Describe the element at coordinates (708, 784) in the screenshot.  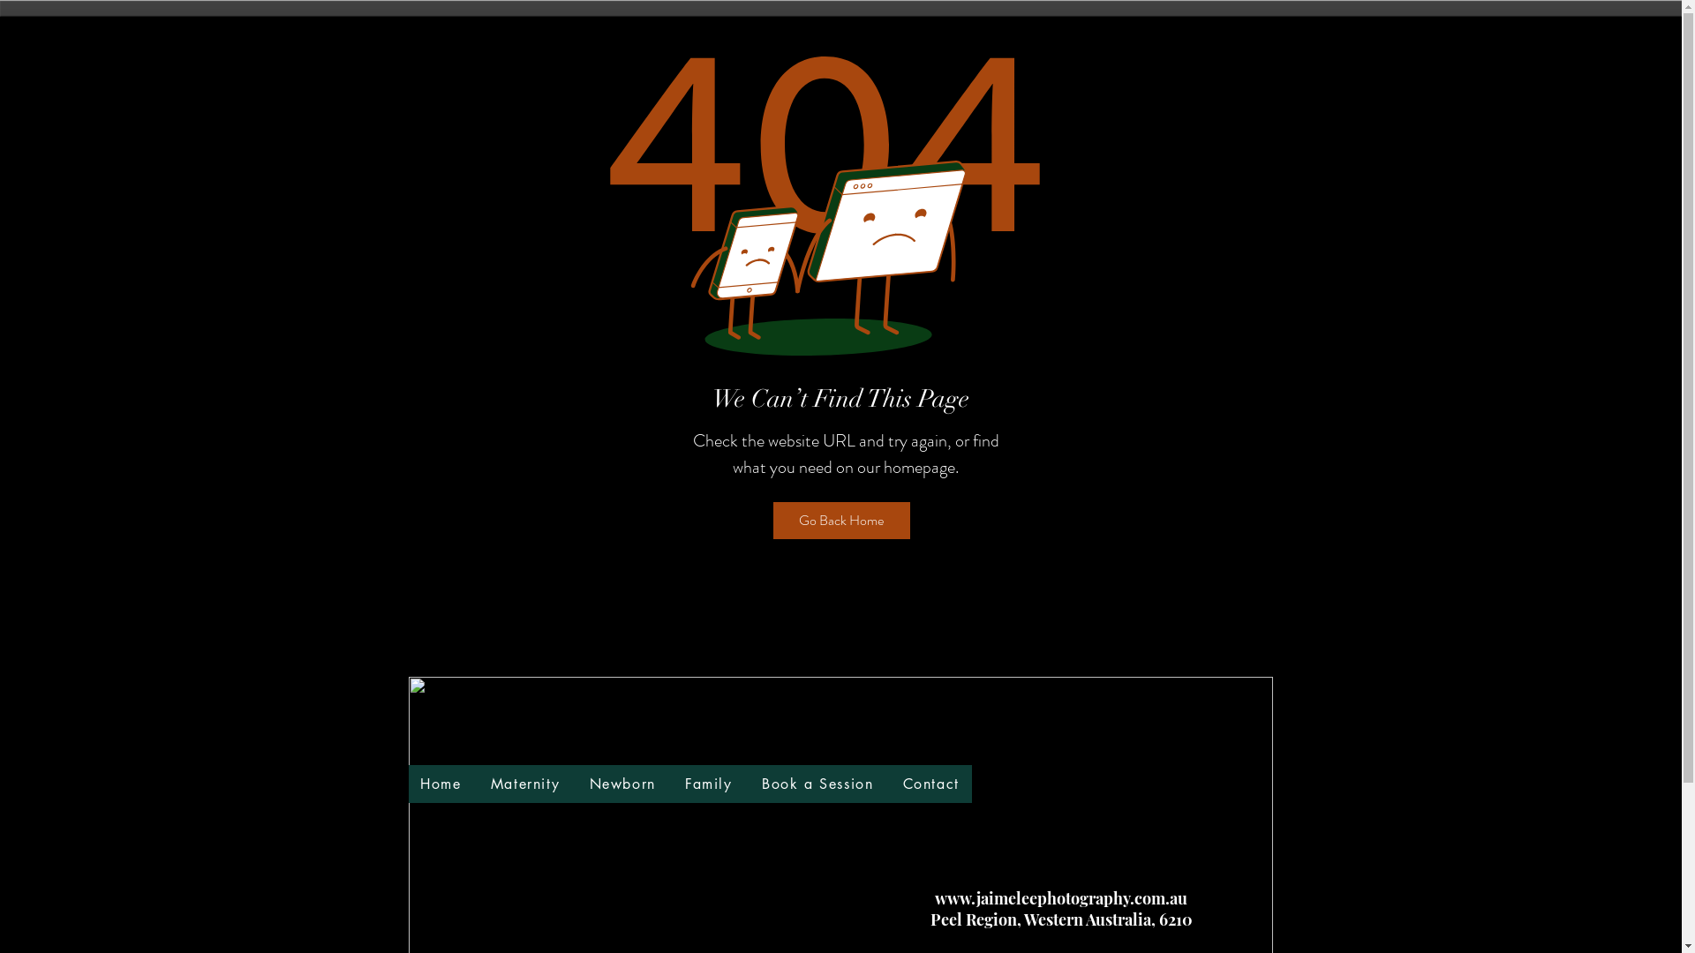
I see `Family` at that location.